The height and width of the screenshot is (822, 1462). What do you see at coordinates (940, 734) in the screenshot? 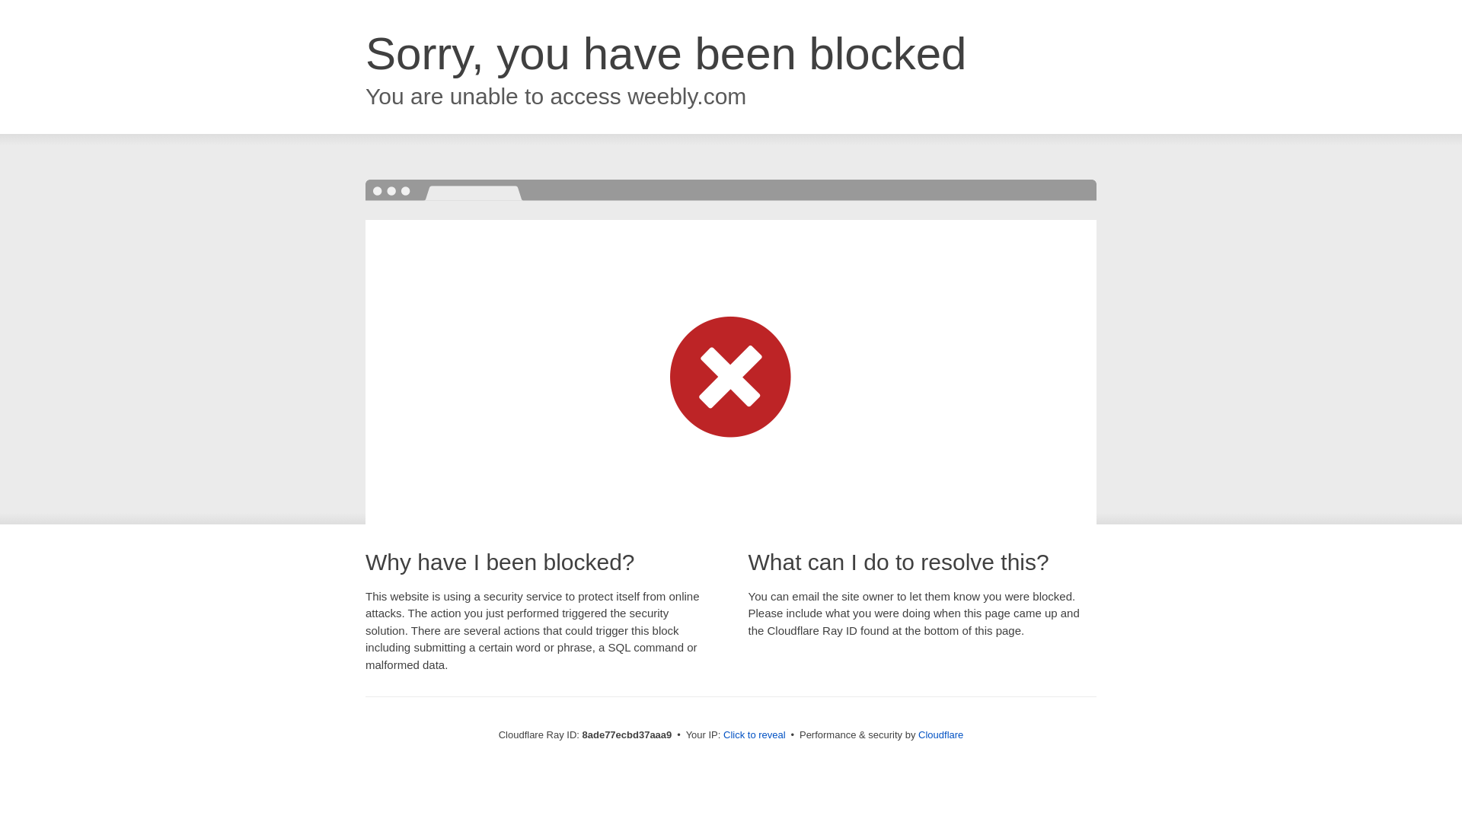
I see `Cloudflare` at bounding box center [940, 734].